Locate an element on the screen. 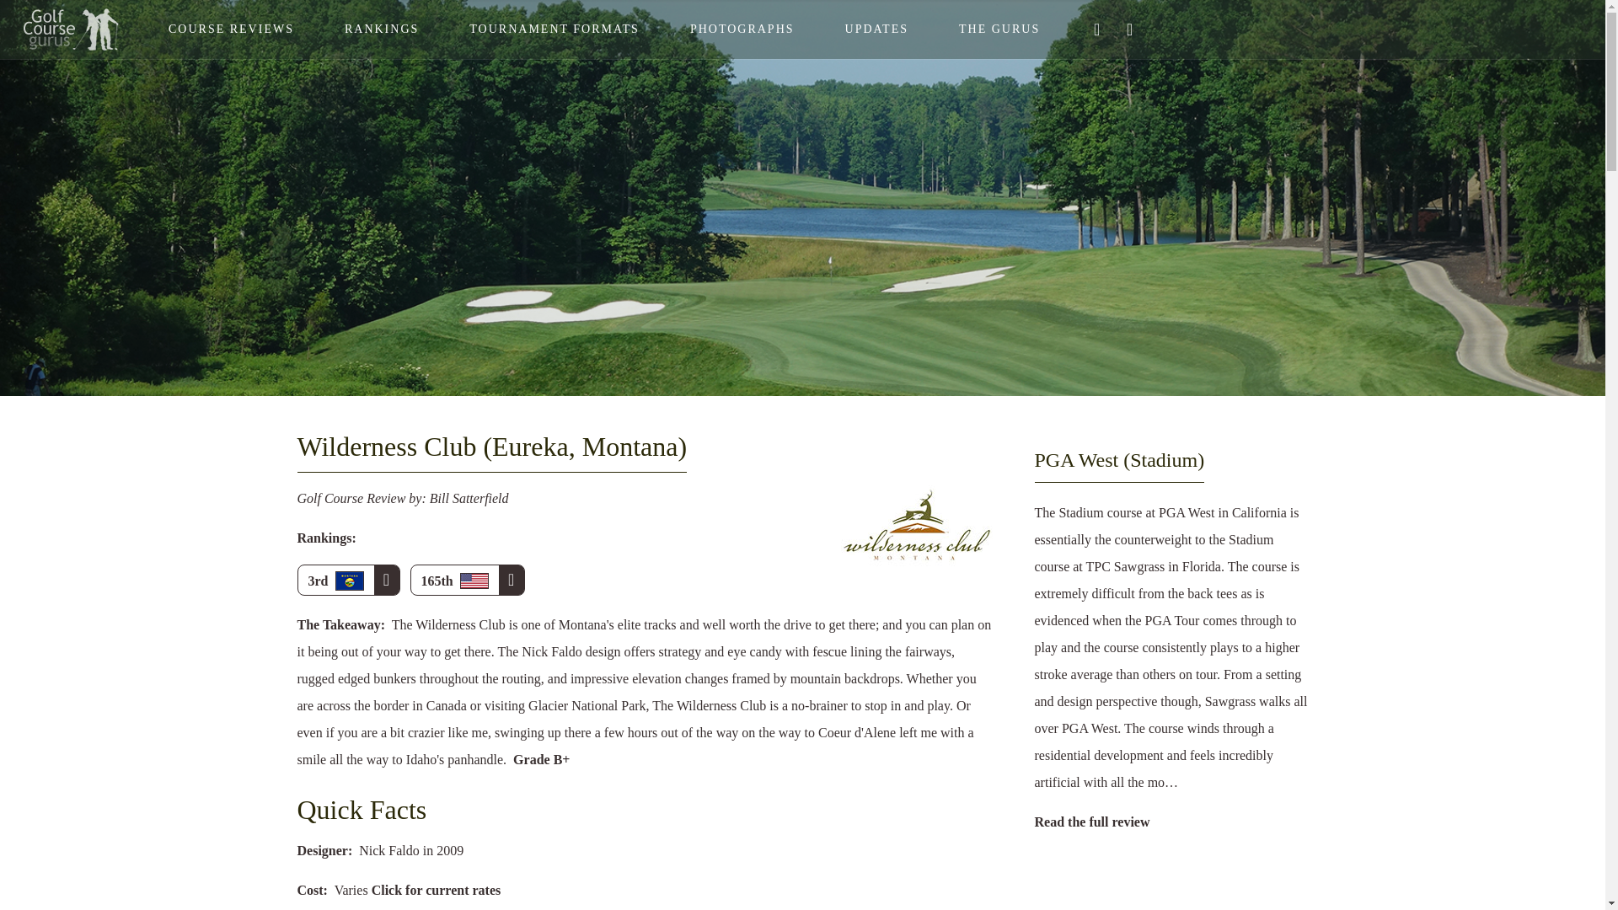 Image resolution: width=1618 pixels, height=910 pixels. Read the full review is located at coordinates (1092, 821).